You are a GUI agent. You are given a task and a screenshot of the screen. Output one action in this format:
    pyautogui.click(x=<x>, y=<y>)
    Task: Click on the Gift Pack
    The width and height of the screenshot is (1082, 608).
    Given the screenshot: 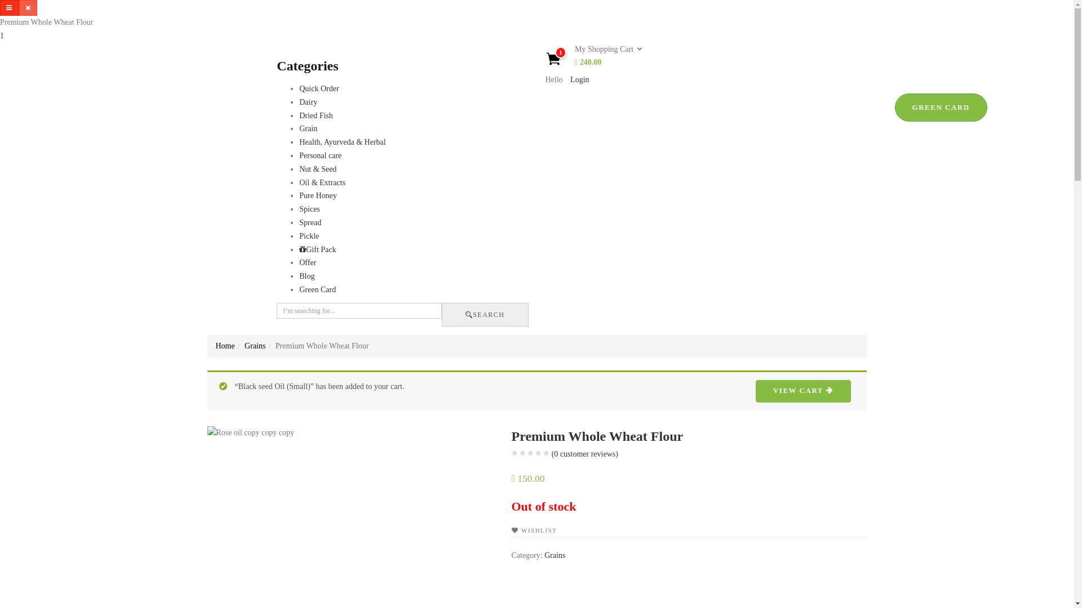 What is the action you would take?
    pyautogui.click(x=318, y=250)
    